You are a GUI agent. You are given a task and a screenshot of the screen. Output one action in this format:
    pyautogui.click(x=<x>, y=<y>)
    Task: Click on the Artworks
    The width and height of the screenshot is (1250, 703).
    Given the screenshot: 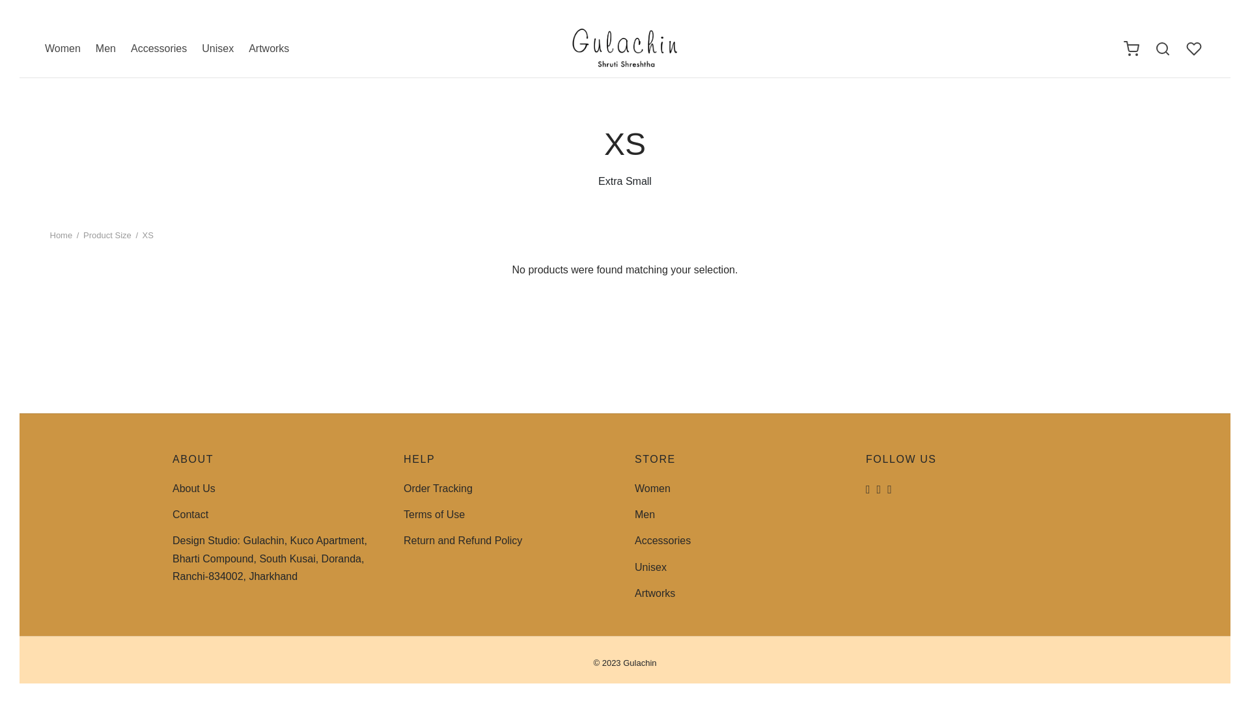 What is the action you would take?
    pyautogui.click(x=268, y=49)
    